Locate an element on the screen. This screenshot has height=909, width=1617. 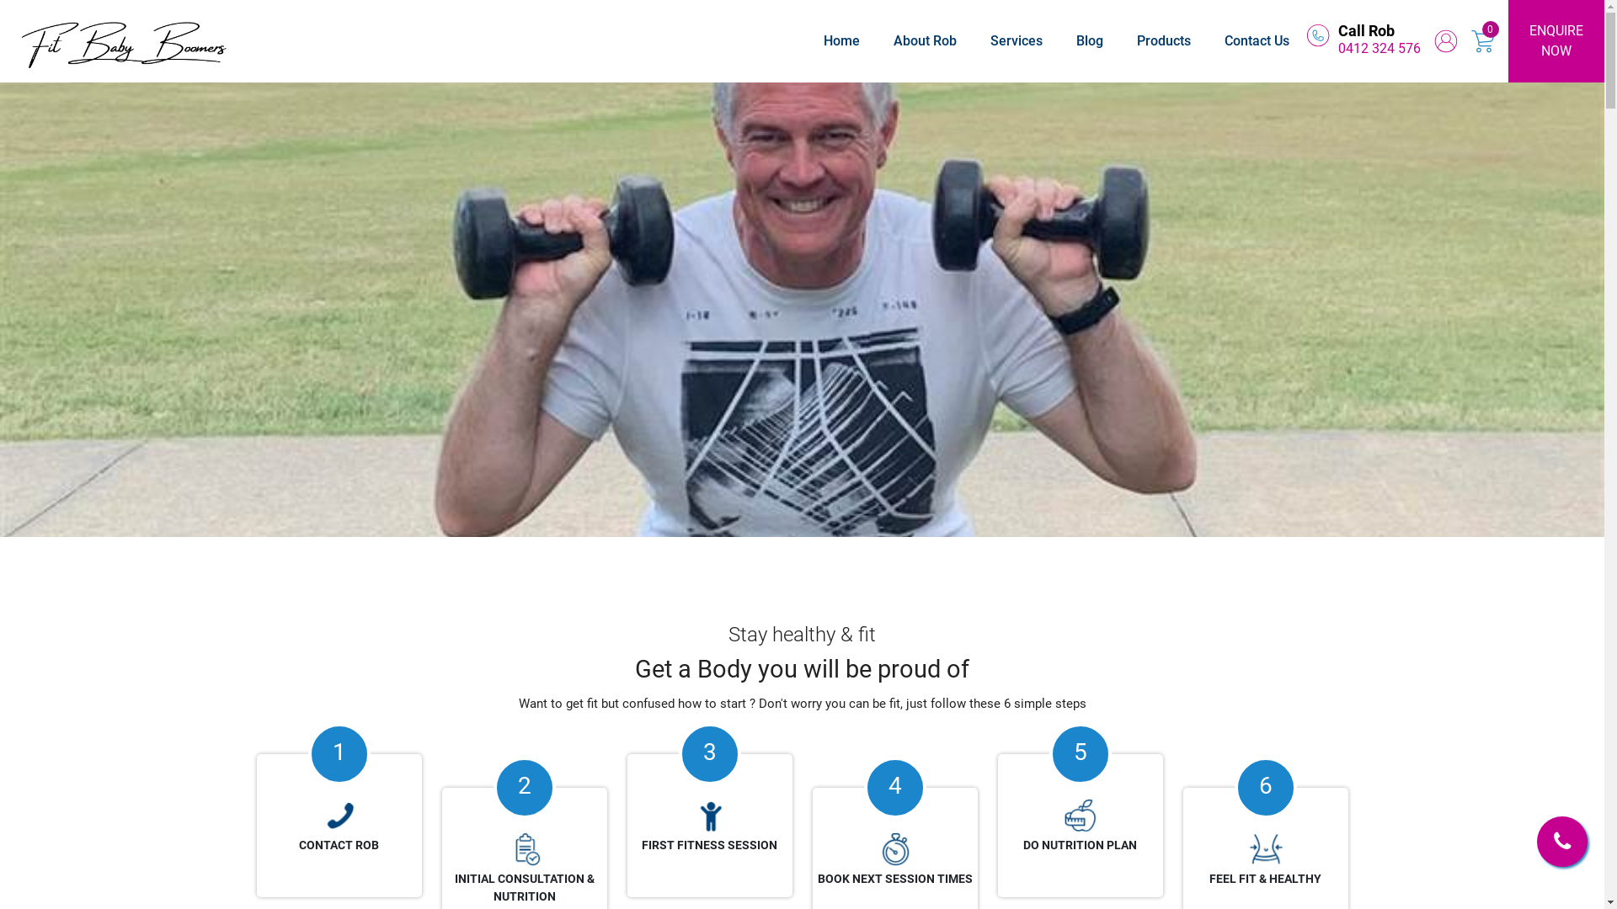
About Rob is located at coordinates (925, 40).